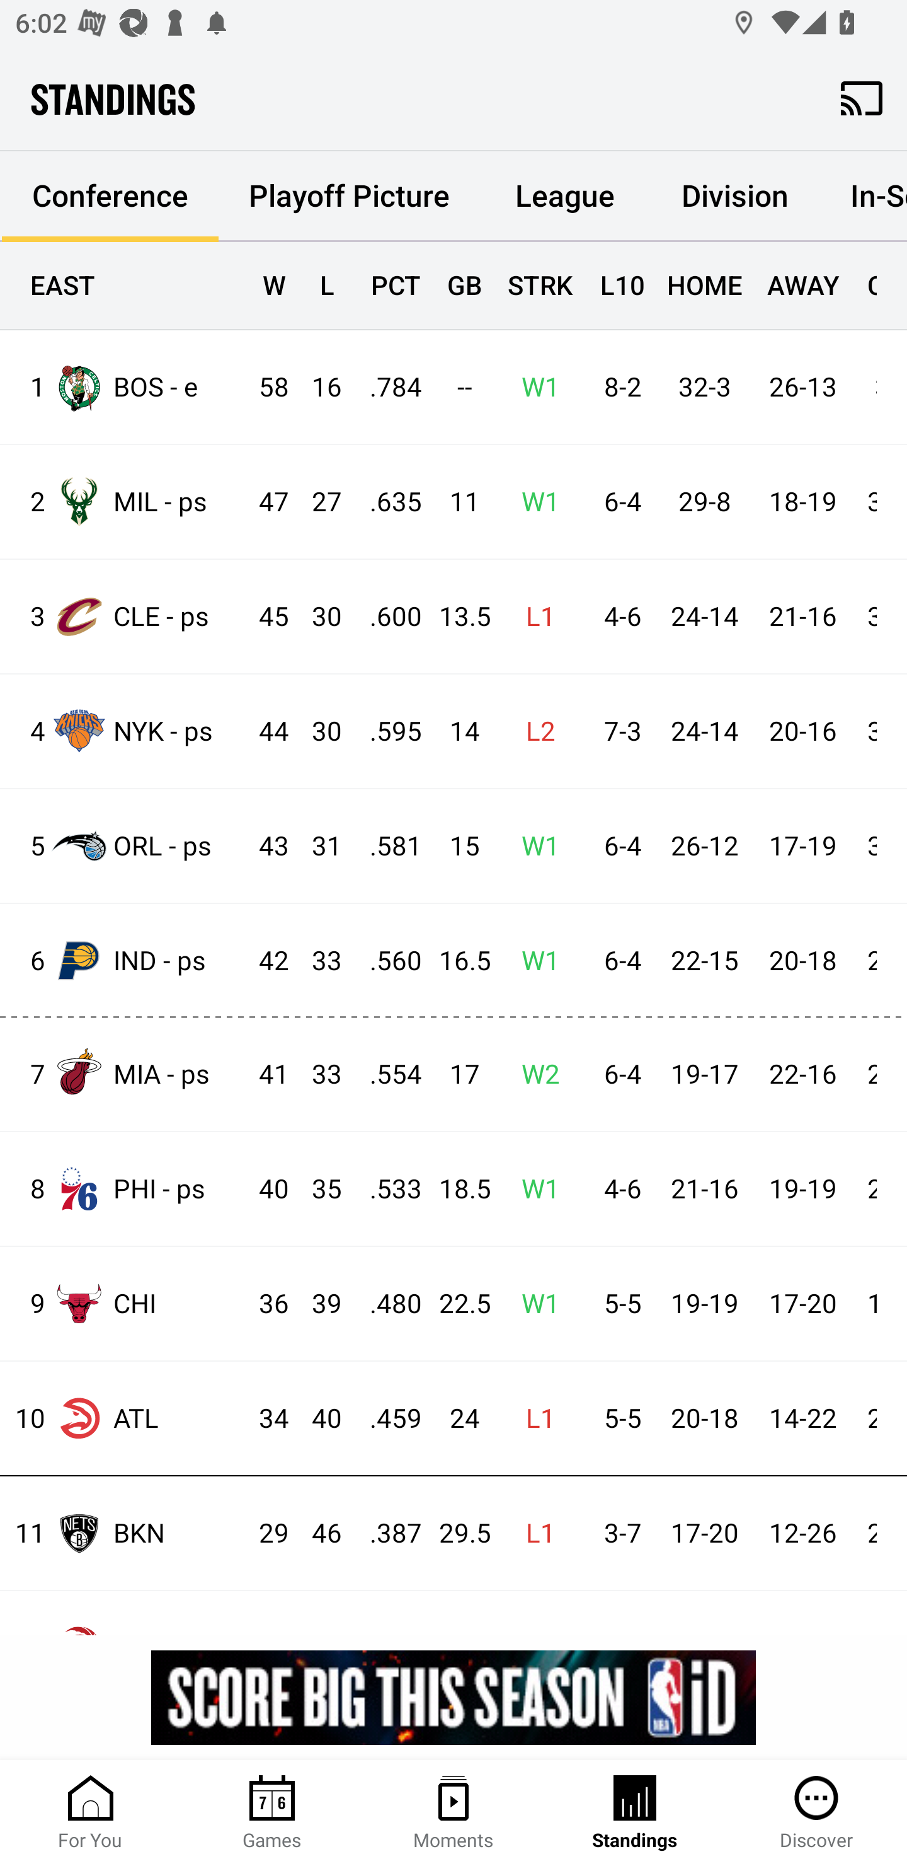  Describe the element at coordinates (704, 1304) in the screenshot. I see `19-19` at that location.